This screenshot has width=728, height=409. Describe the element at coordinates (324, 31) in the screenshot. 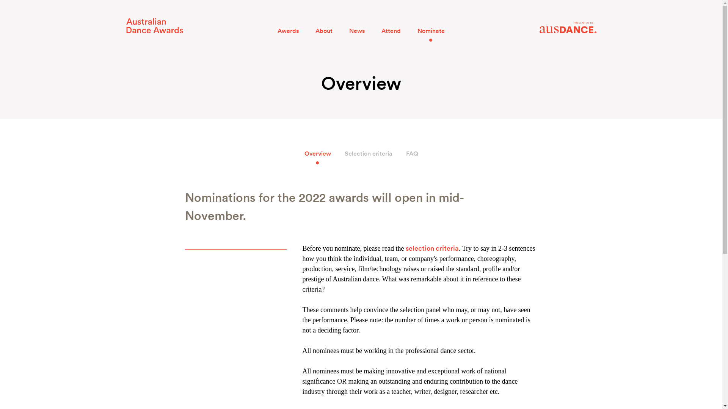

I see `About` at that location.